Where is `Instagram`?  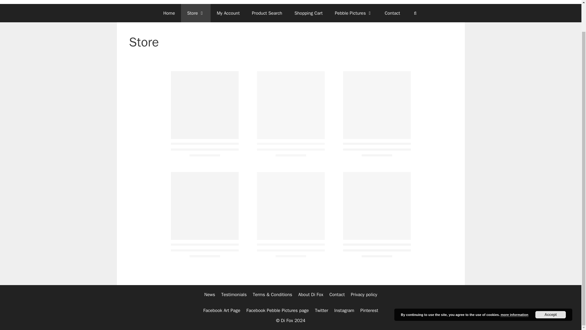 Instagram is located at coordinates (344, 310).